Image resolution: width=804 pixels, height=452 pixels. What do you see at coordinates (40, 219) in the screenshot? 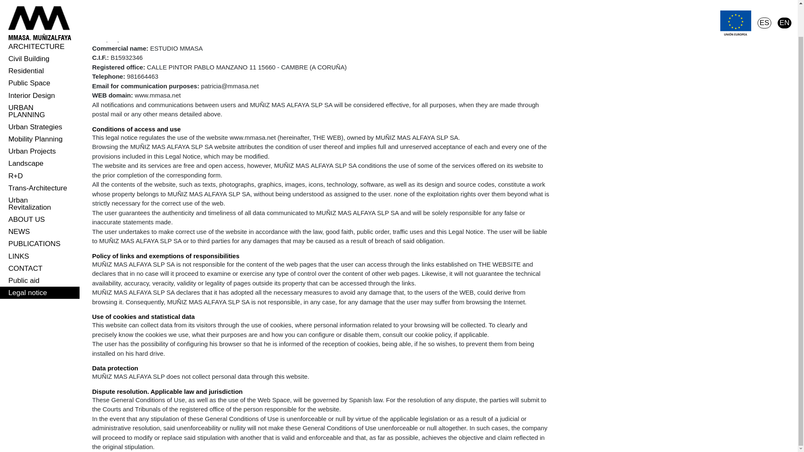
I see `ABOUT US` at bounding box center [40, 219].